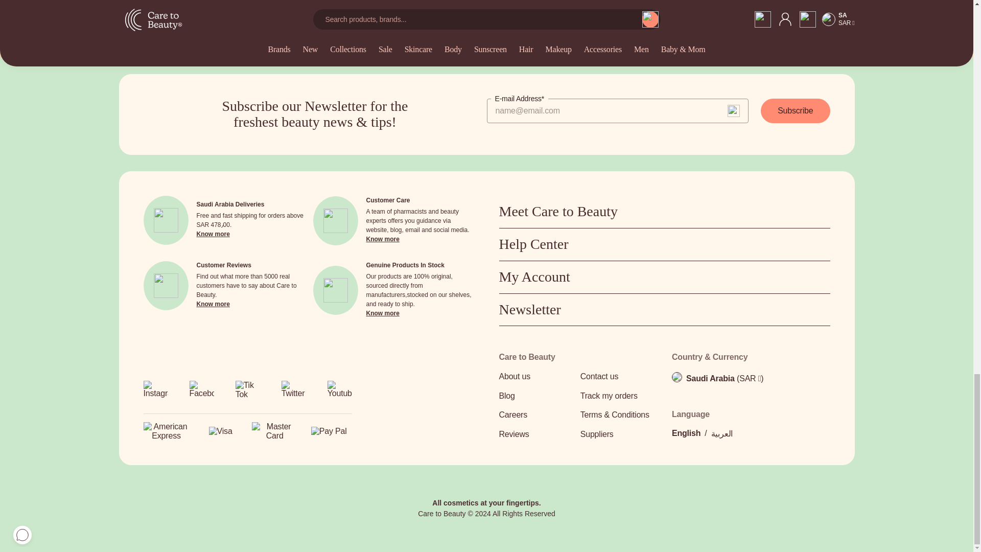 The image size is (981, 552). I want to click on Instagram, so click(155, 393).